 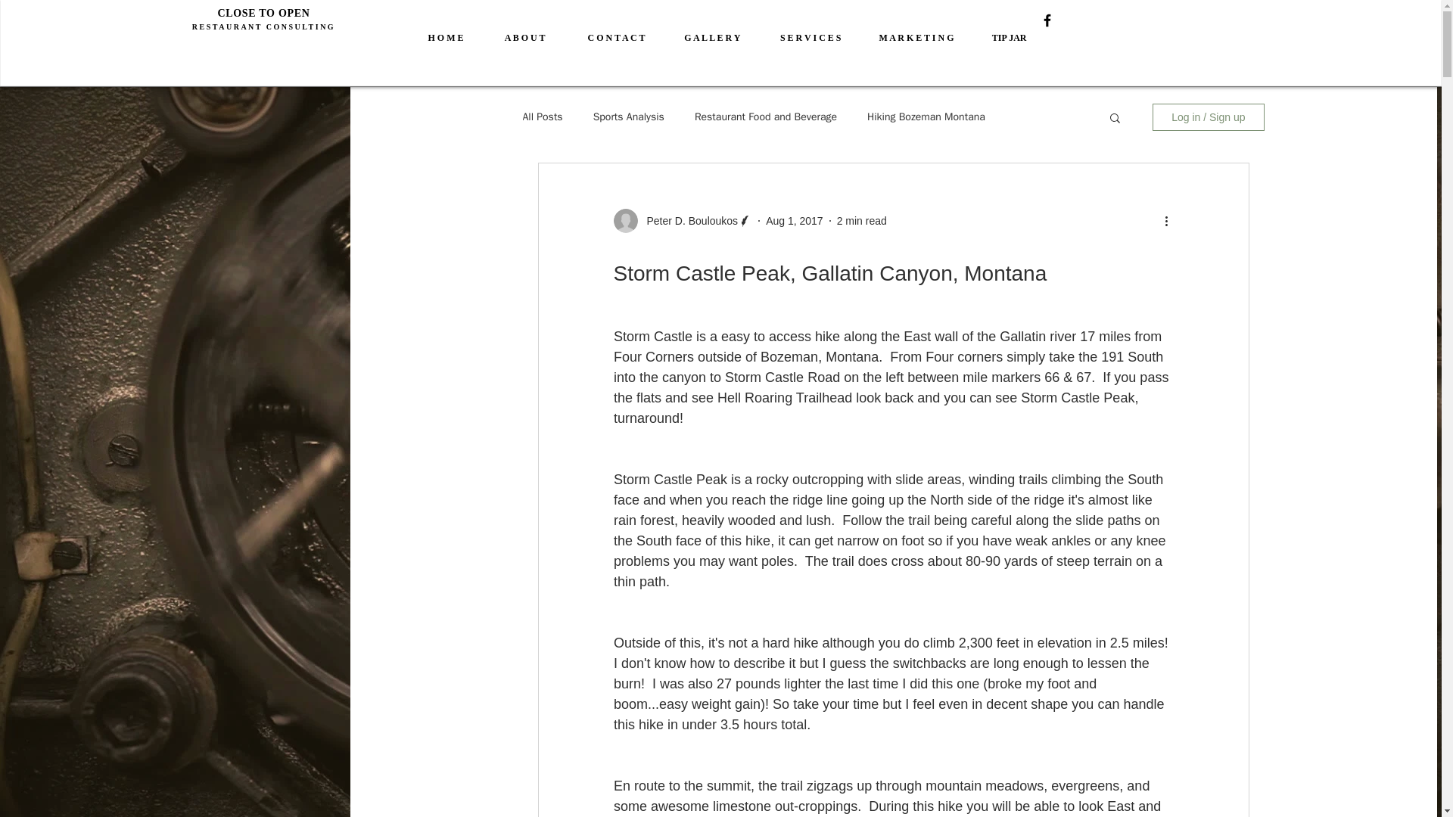 What do you see at coordinates (628, 116) in the screenshot?
I see `Sports Analysis` at bounding box center [628, 116].